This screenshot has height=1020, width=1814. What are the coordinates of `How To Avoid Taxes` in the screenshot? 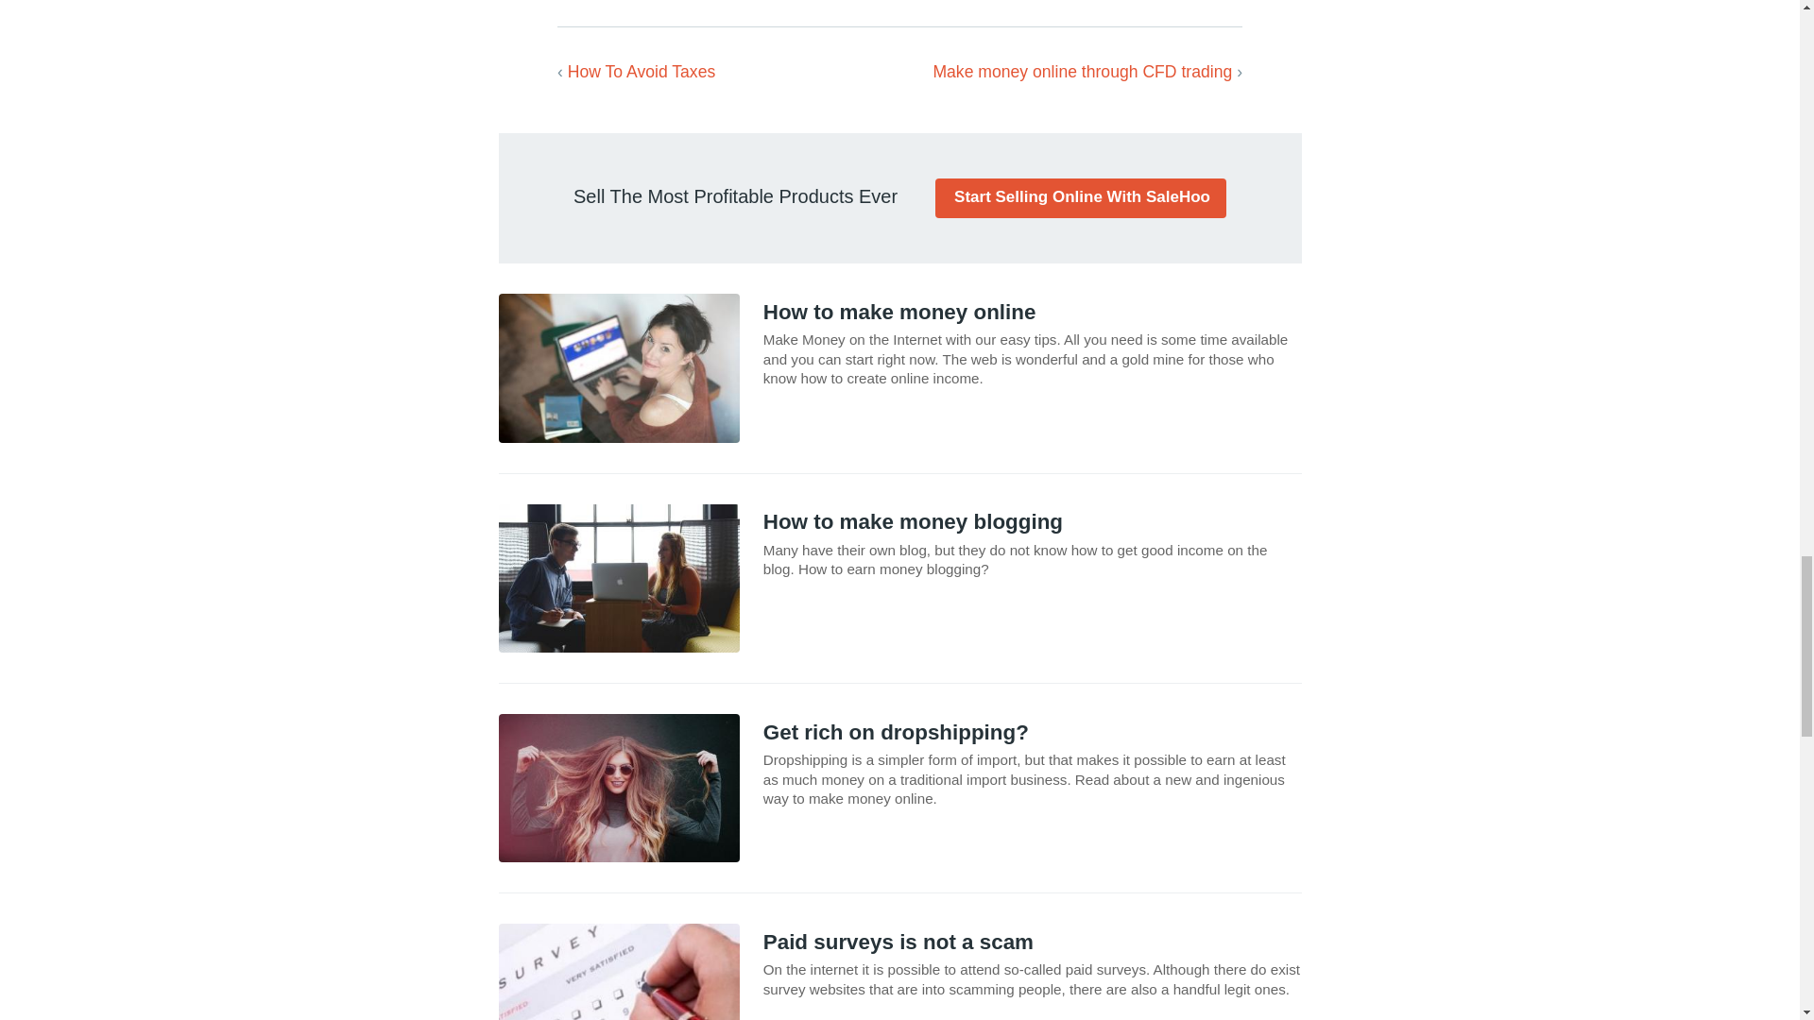 It's located at (642, 72).